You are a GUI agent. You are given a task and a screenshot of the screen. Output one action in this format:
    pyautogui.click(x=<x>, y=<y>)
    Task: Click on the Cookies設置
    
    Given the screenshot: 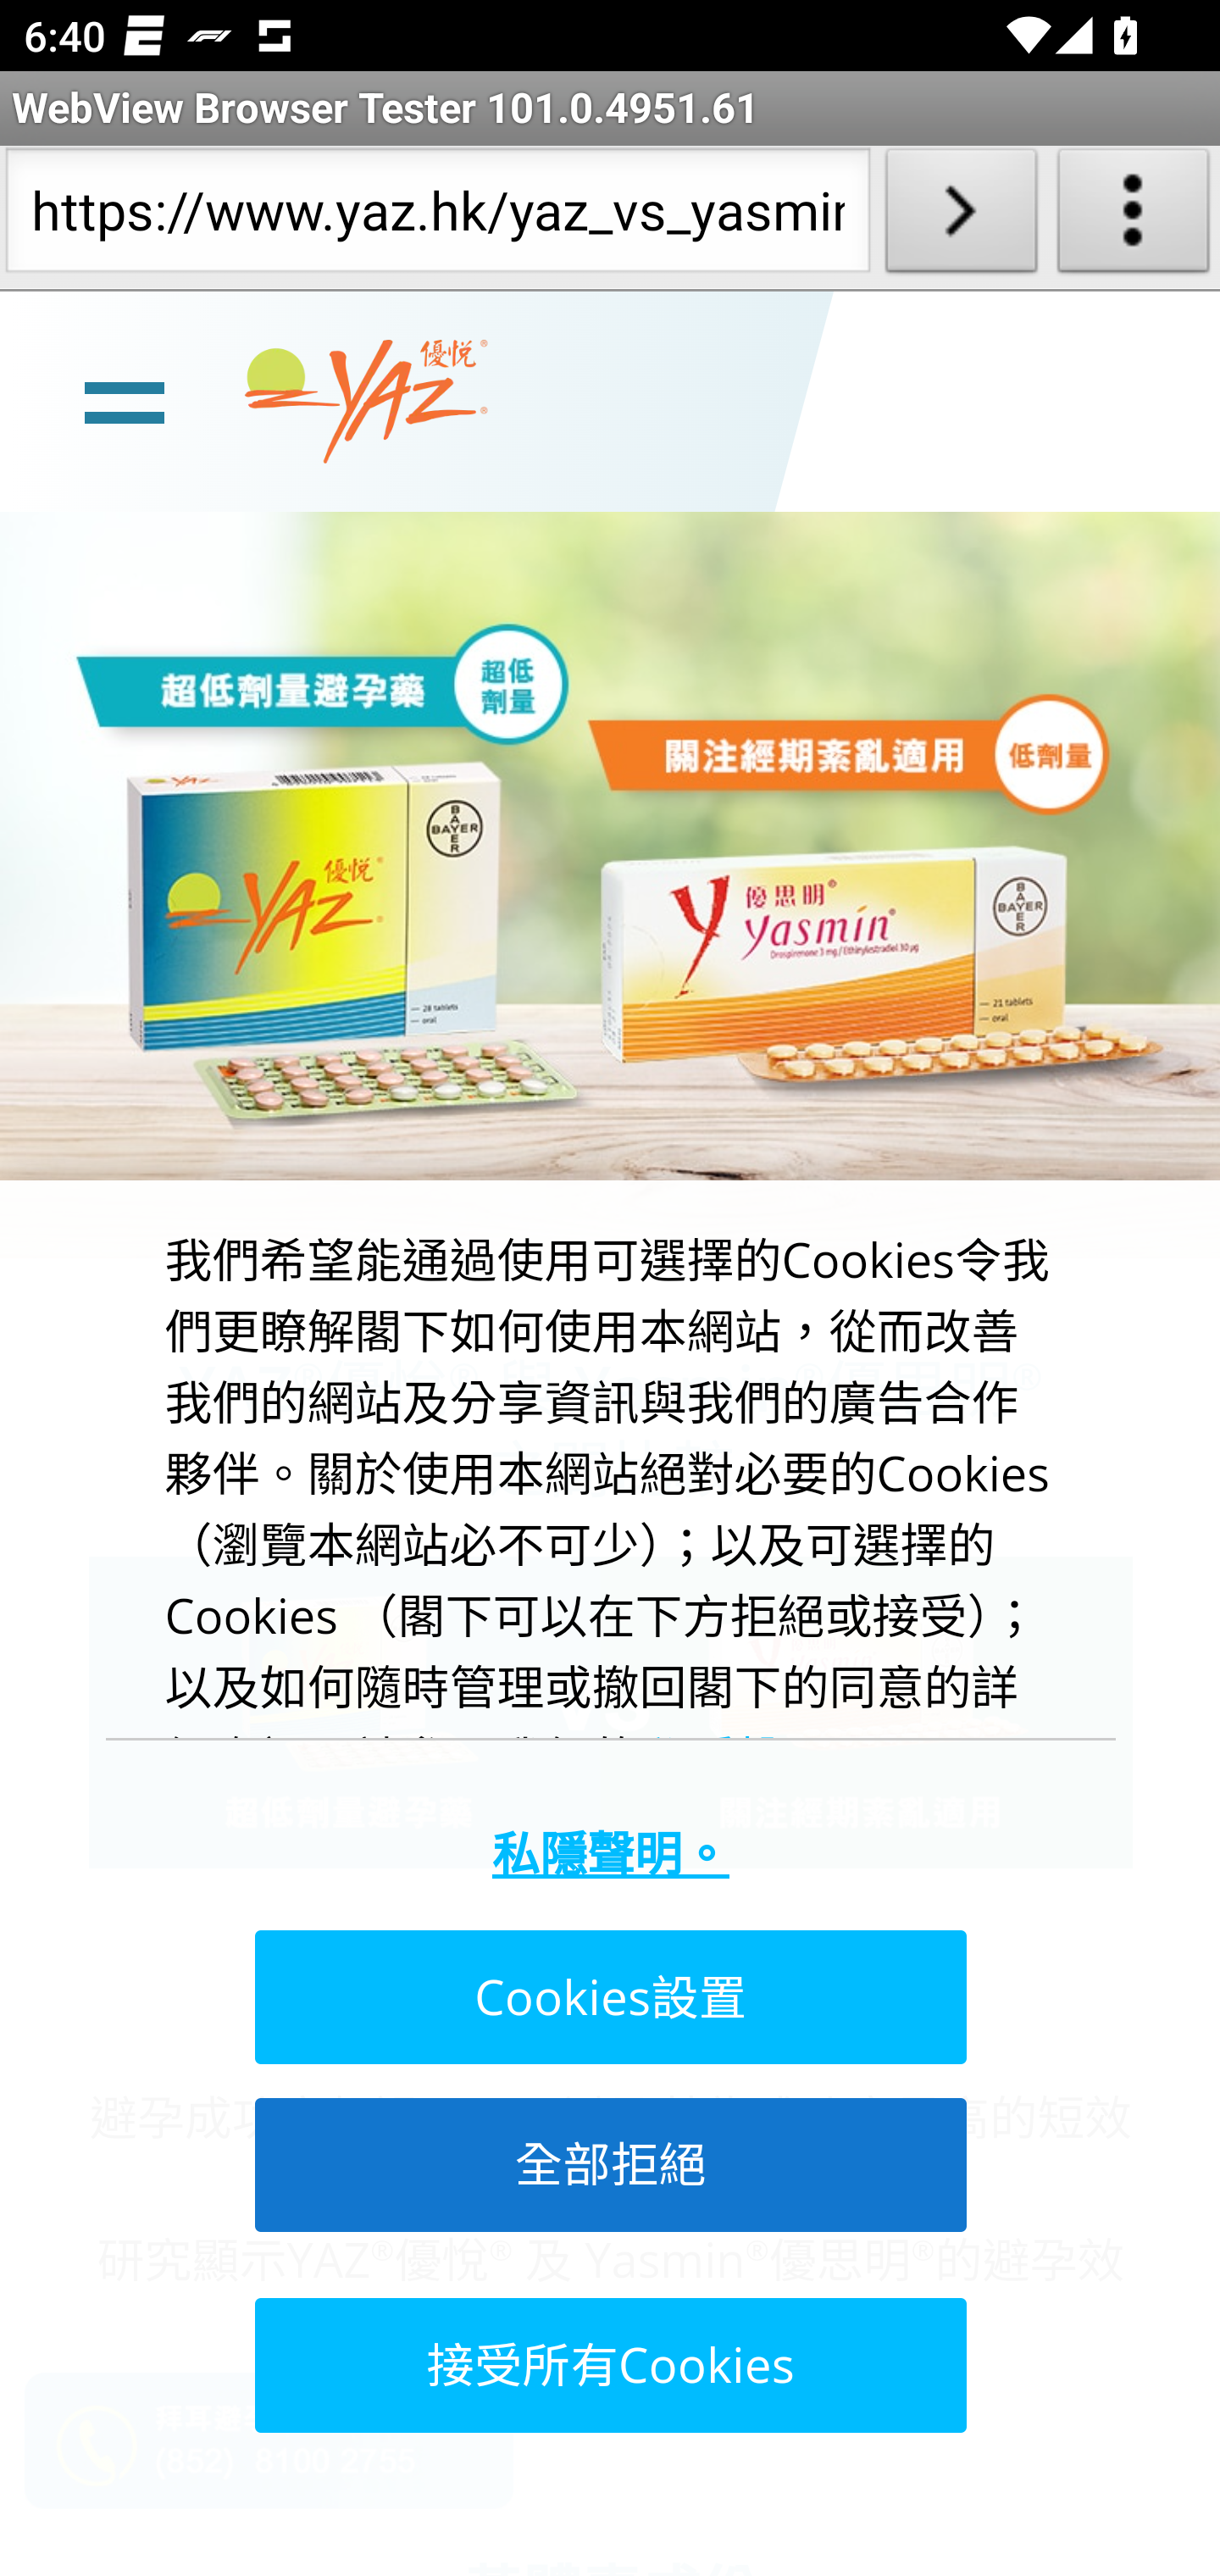 What is the action you would take?
    pyautogui.click(x=608, y=1997)
    